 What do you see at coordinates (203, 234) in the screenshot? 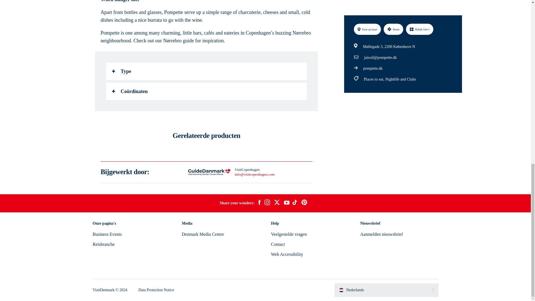
I see `Denmark Media Centre` at bounding box center [203, 234].